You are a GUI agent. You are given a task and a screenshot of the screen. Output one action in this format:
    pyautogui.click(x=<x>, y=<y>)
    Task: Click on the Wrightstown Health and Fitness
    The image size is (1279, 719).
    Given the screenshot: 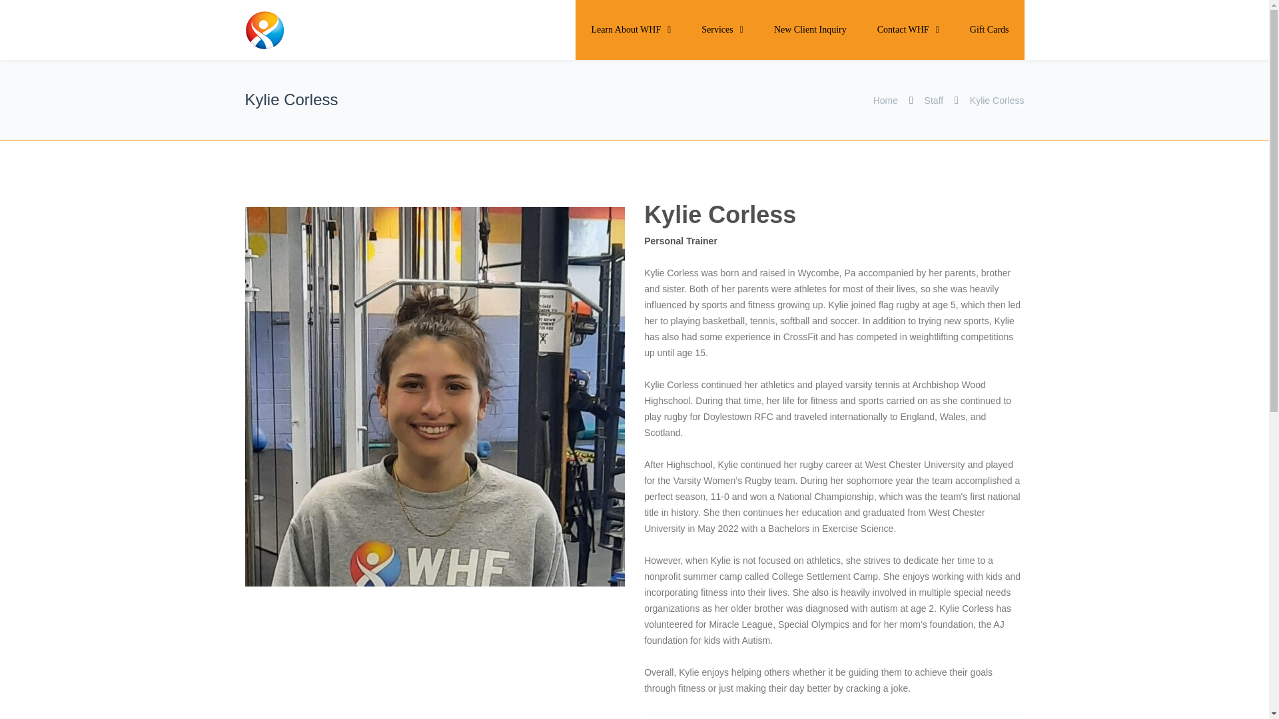 What is the action you would take?
    pyautogui.click(x=304, y=30)
    